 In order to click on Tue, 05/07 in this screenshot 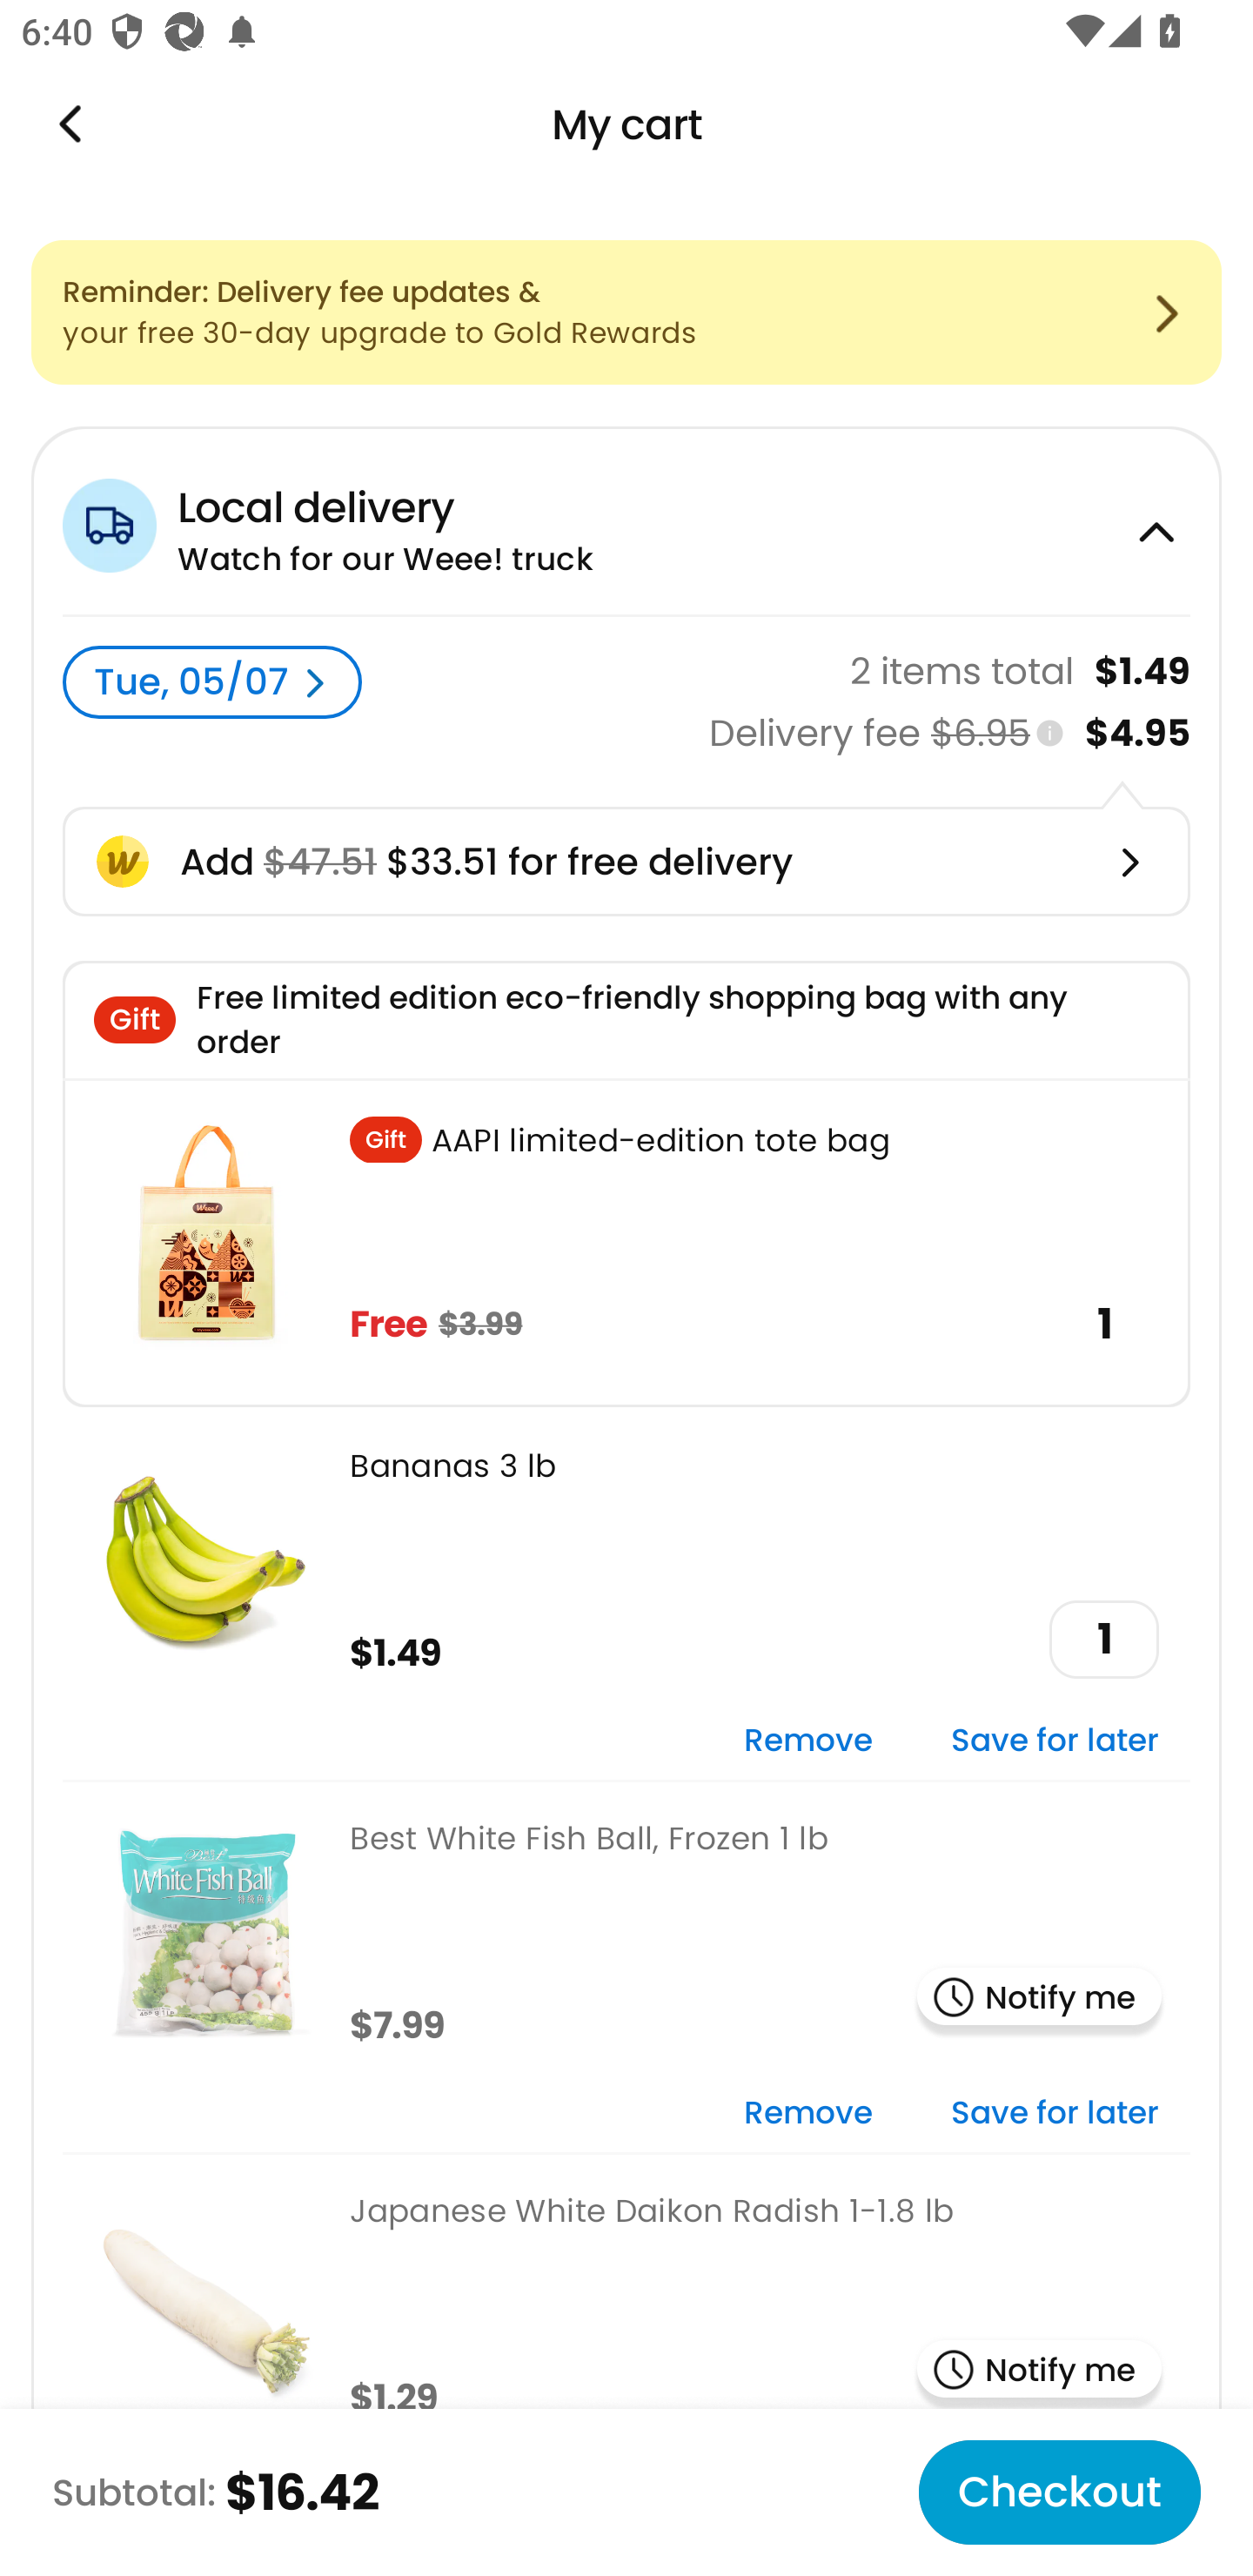, I will do `click(212, 682)`.